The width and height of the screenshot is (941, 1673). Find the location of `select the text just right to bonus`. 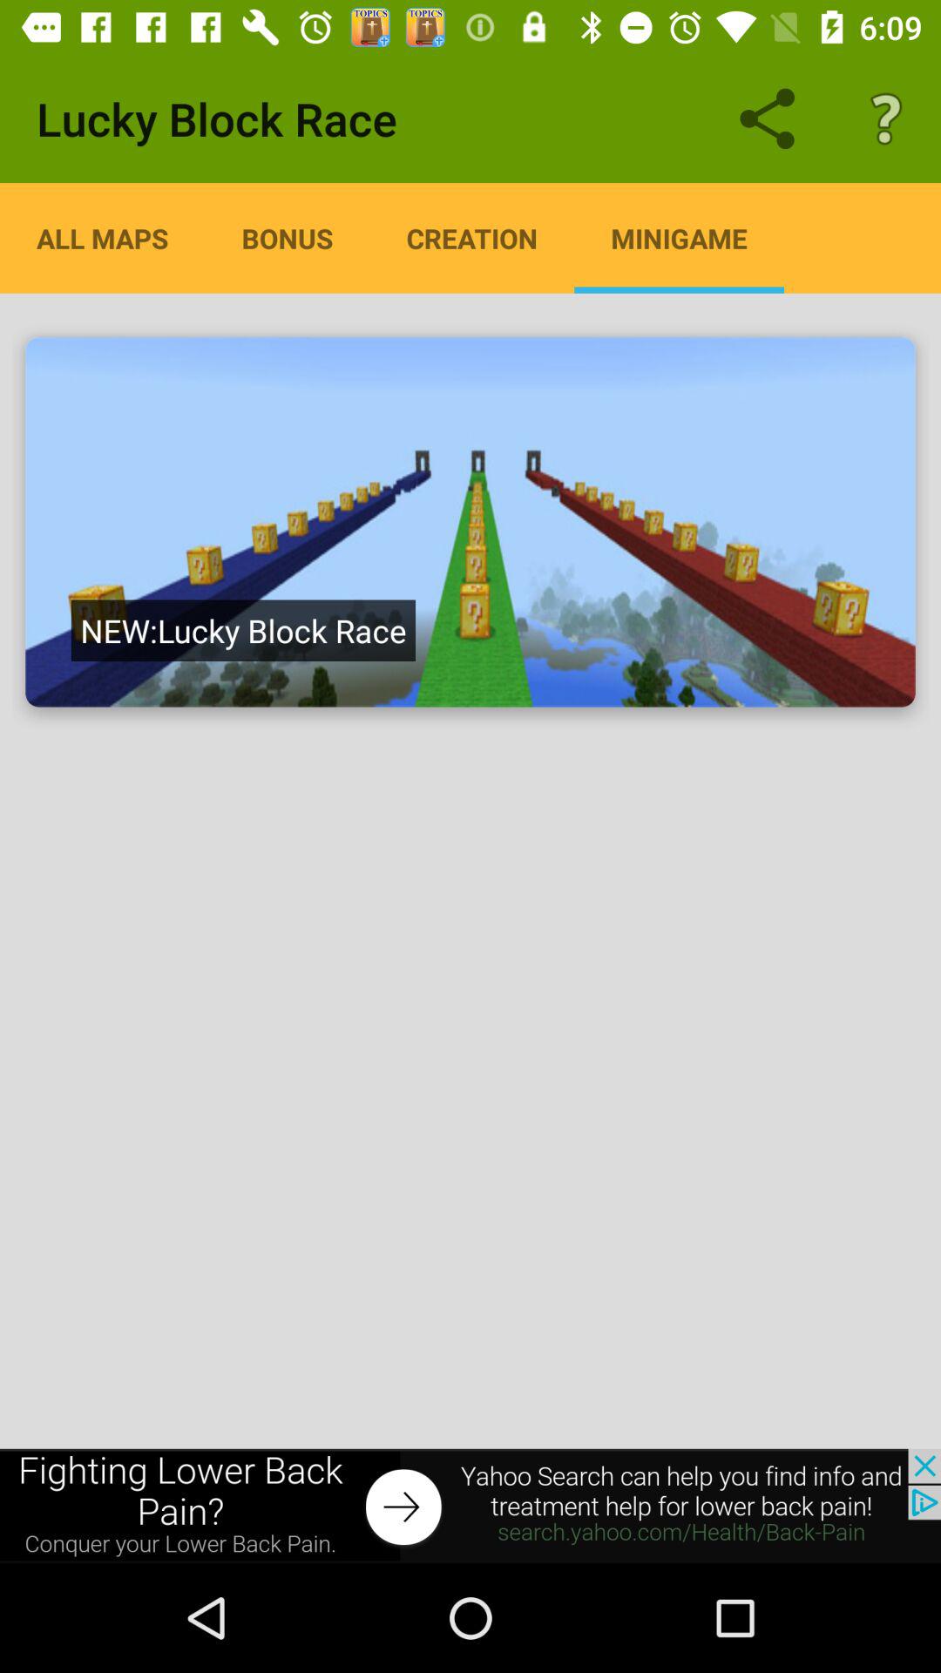

select the text just right to bonus is located at coordinates (472, 238).